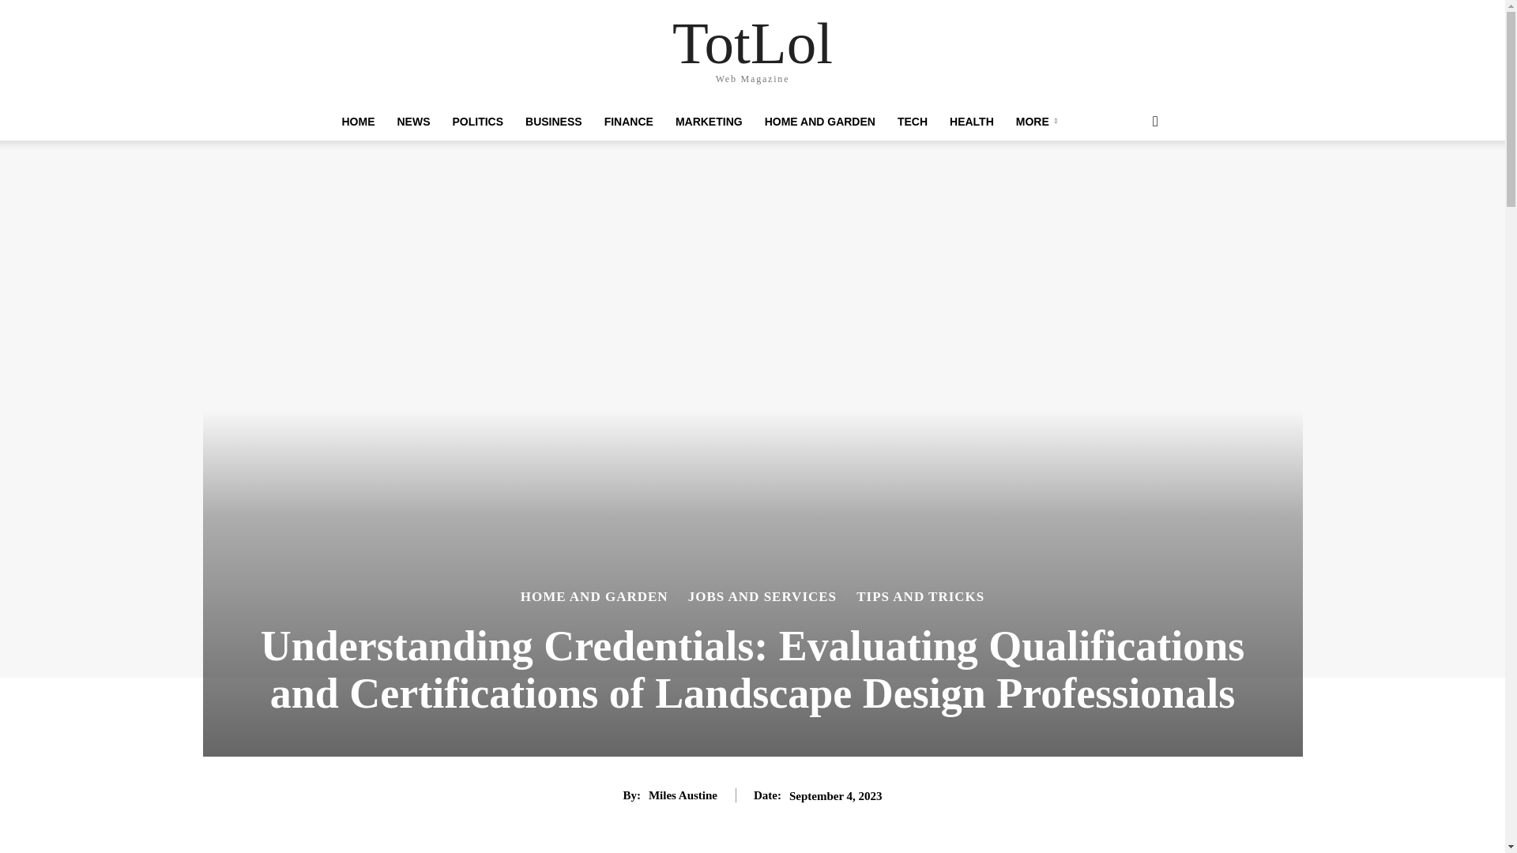 The image size is (1517, 853). Describe the element at coordinates (820, 122) in the screenshot. I see `HOME AND GARDEN` at that location.